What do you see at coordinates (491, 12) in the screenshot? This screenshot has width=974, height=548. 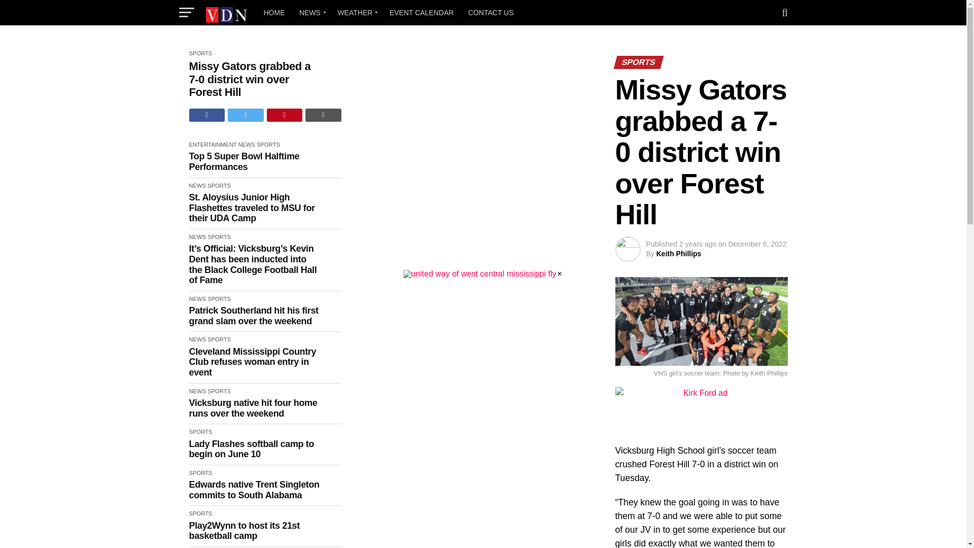 I see `CONTACT US` at bounding box center [491, 12].